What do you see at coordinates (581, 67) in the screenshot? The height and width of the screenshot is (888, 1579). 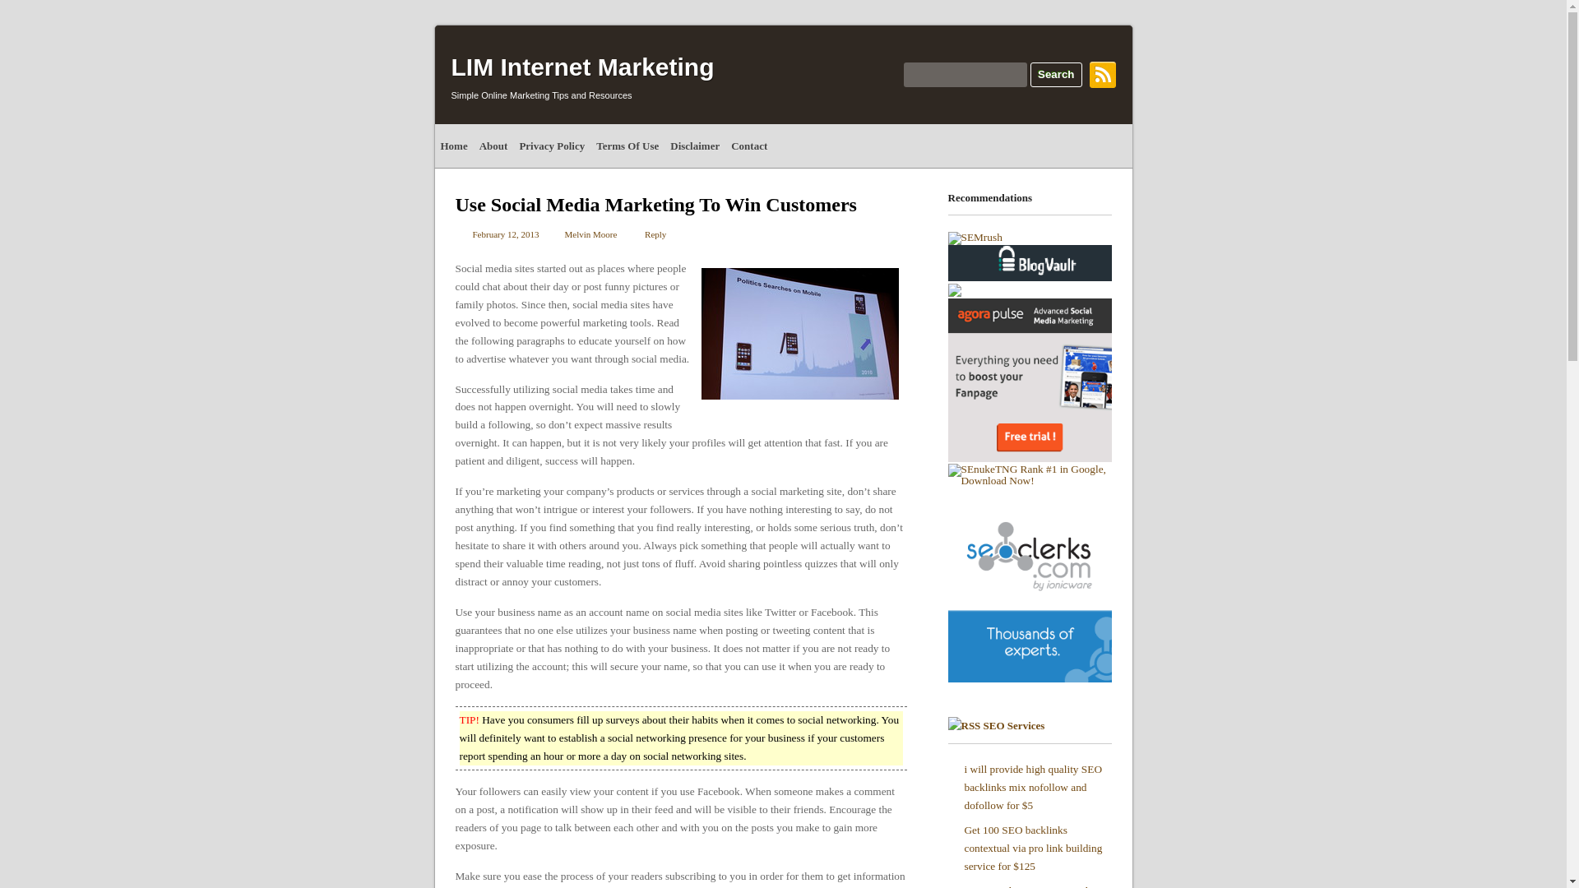 I see `LIM Internet Marketing` at bounding box center [581, 67].